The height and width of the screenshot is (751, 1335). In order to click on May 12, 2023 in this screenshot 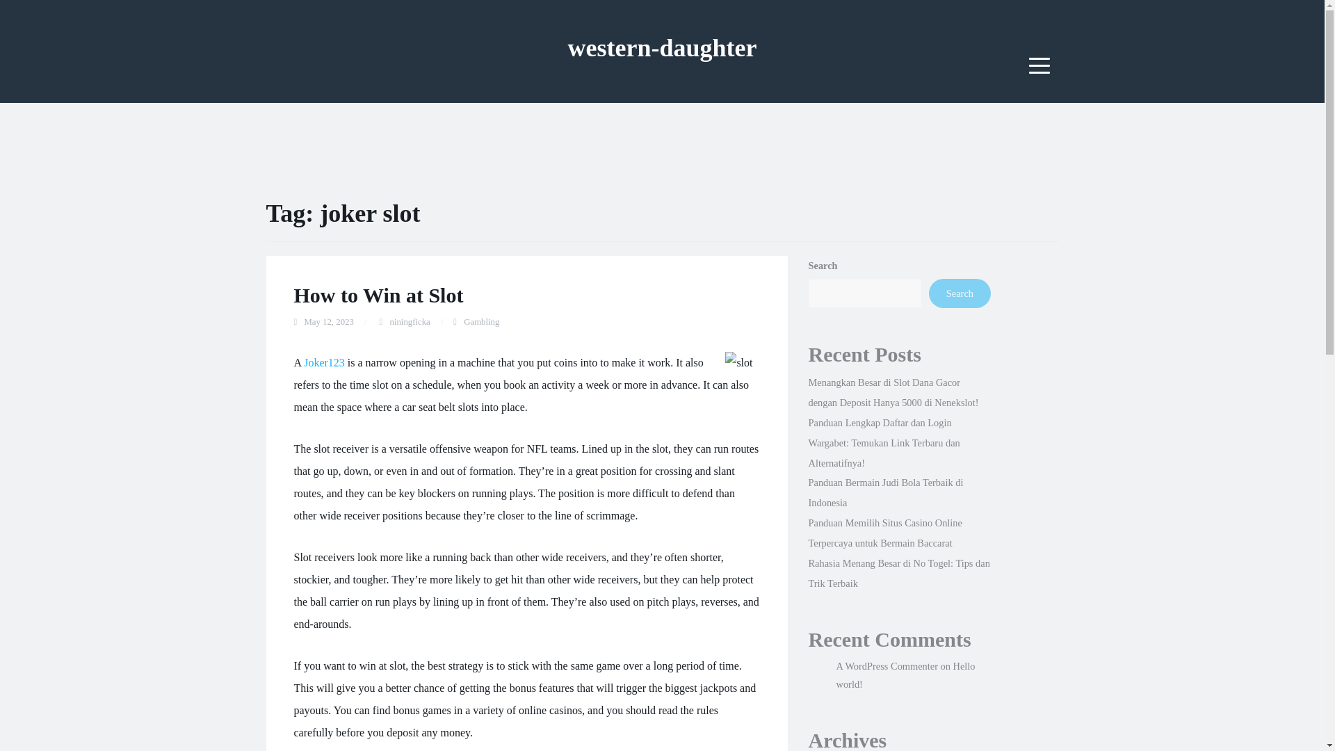, I will do `click(328, 321)`.